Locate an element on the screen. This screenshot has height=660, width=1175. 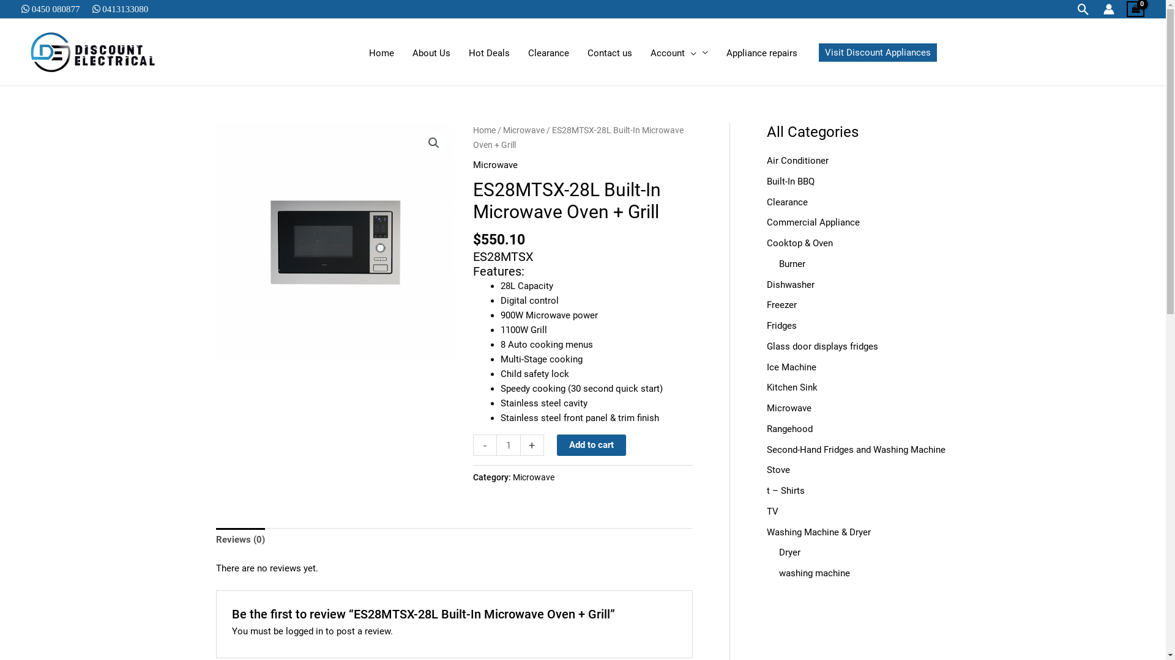
Kitchen Sink is located at coordinates (792, 387).